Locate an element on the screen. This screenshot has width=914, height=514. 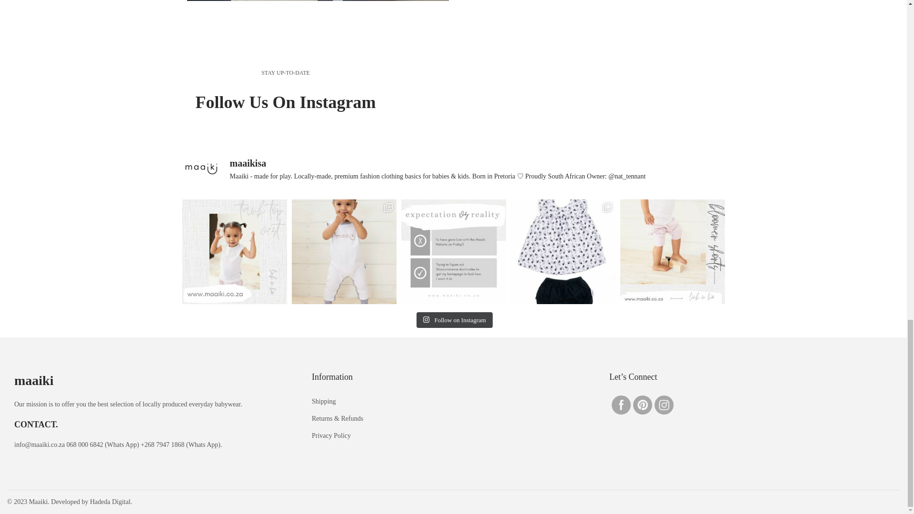
Follow on Instagram is located at coordinates (454, 320).